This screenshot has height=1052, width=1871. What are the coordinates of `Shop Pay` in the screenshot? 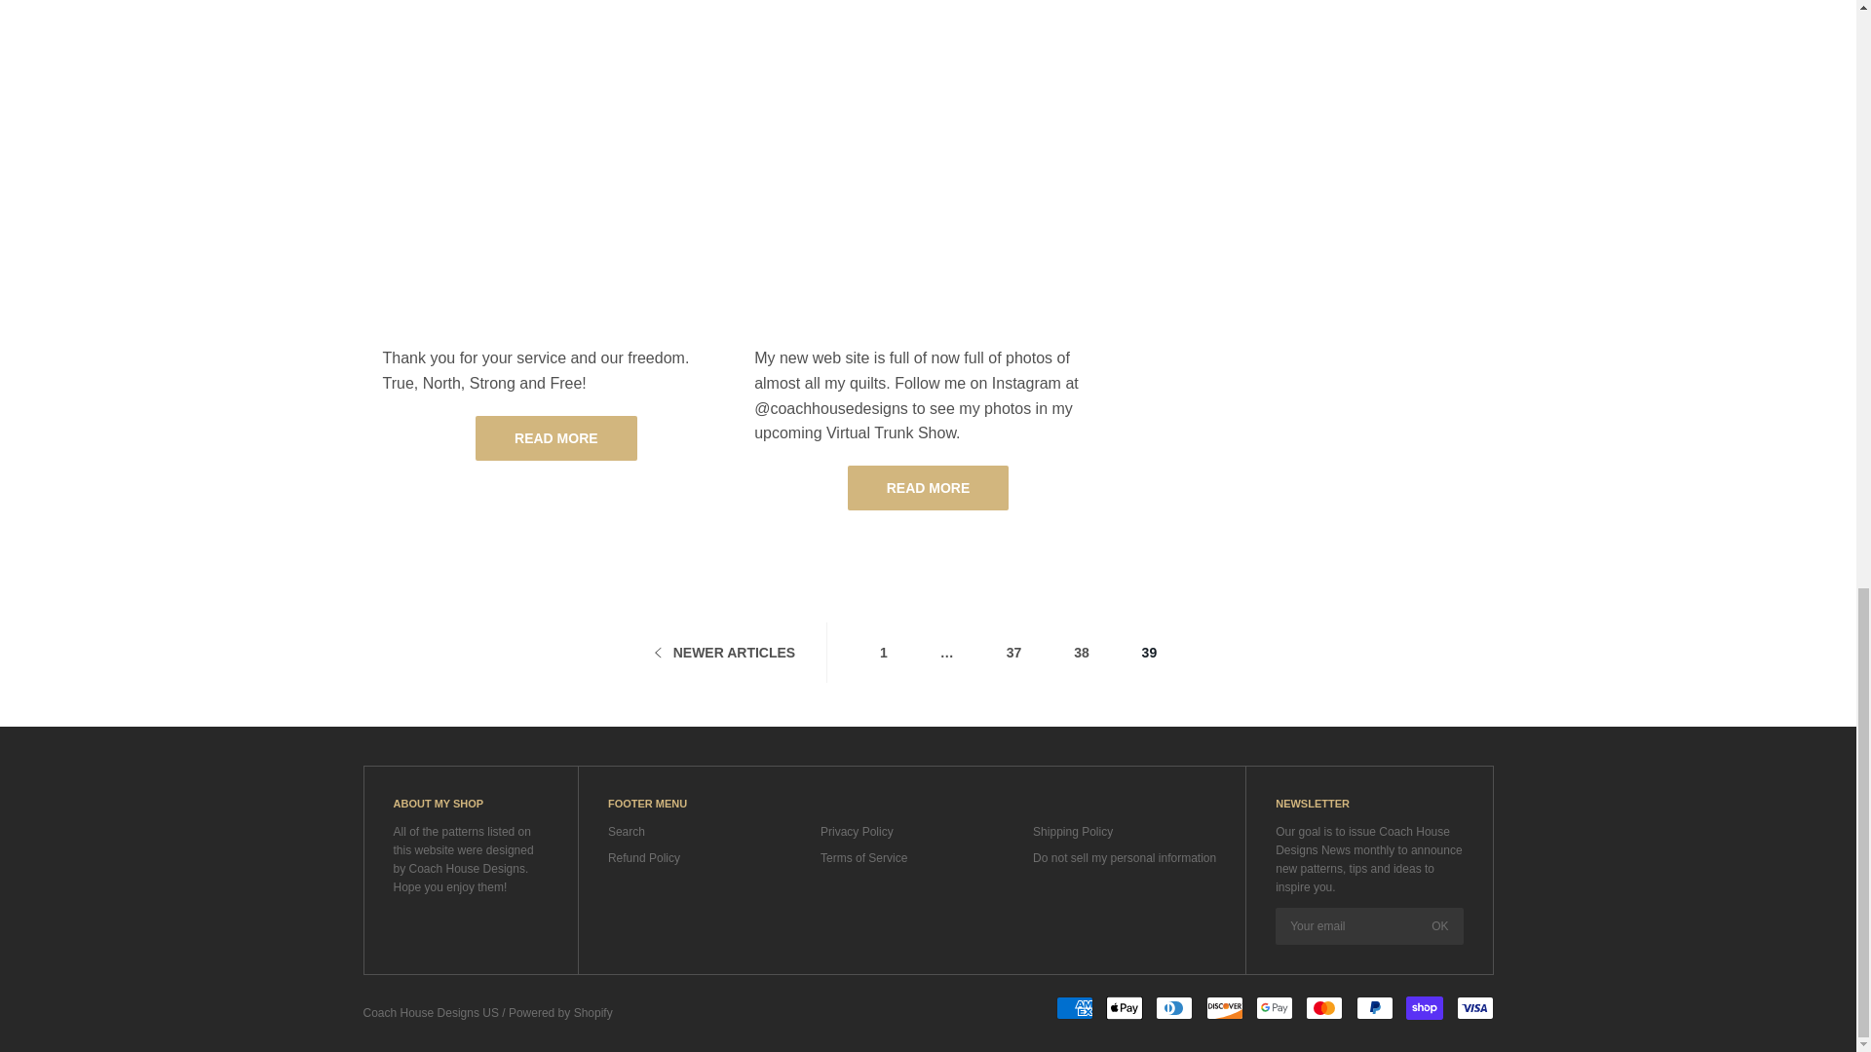 It's located at (1425, 1007).